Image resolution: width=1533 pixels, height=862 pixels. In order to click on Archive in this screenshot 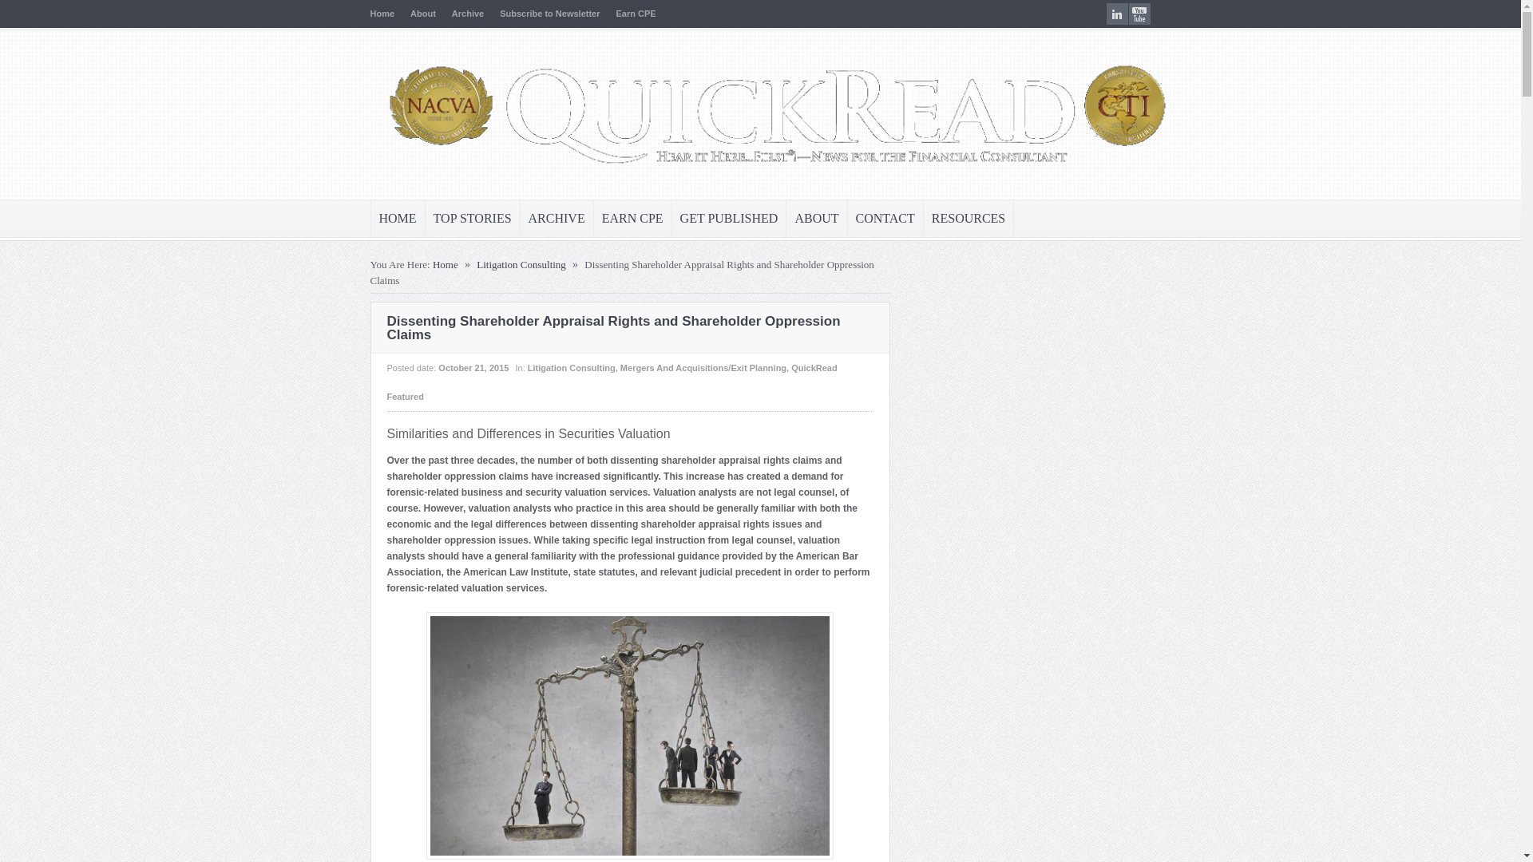, I will do `click(468, 13)`.